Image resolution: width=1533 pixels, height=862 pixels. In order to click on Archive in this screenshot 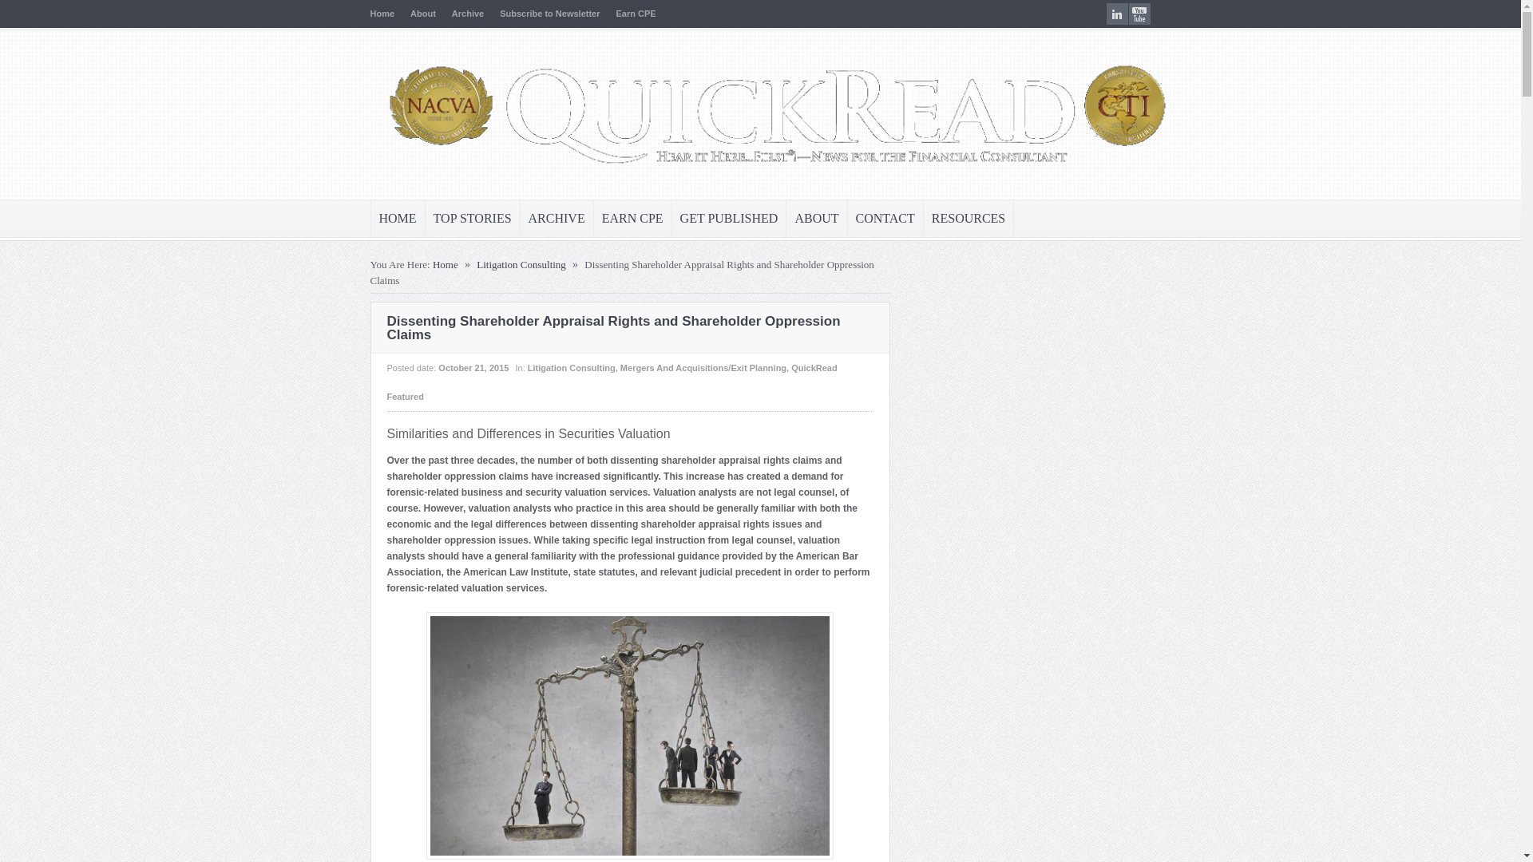, I will do `click(468, 13)`.